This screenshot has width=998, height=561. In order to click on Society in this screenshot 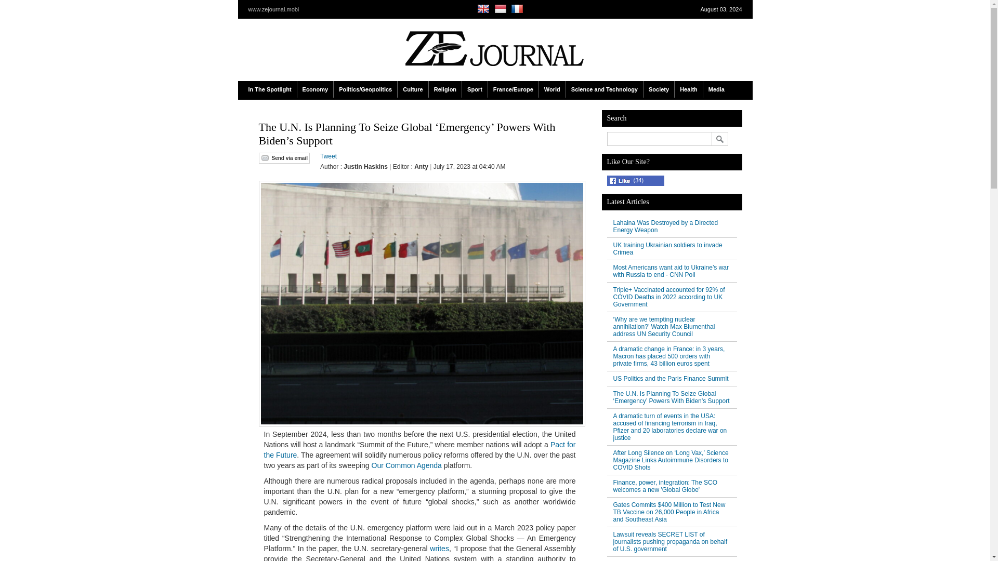, I will do `click(659, 89)`.